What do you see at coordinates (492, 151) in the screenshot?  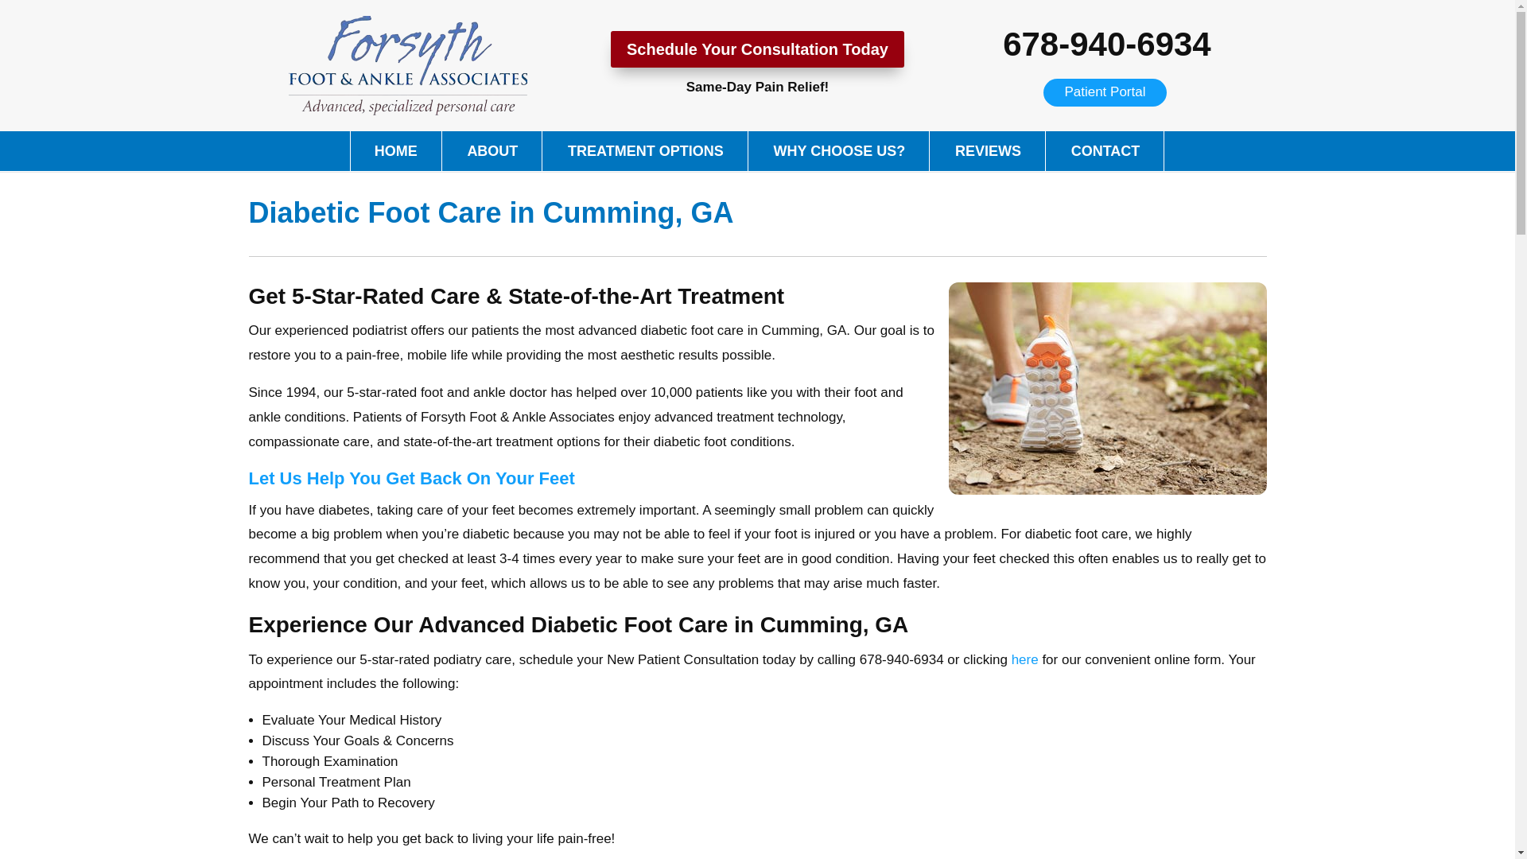 I see `ABOUT` at bounding box center [492, 151].